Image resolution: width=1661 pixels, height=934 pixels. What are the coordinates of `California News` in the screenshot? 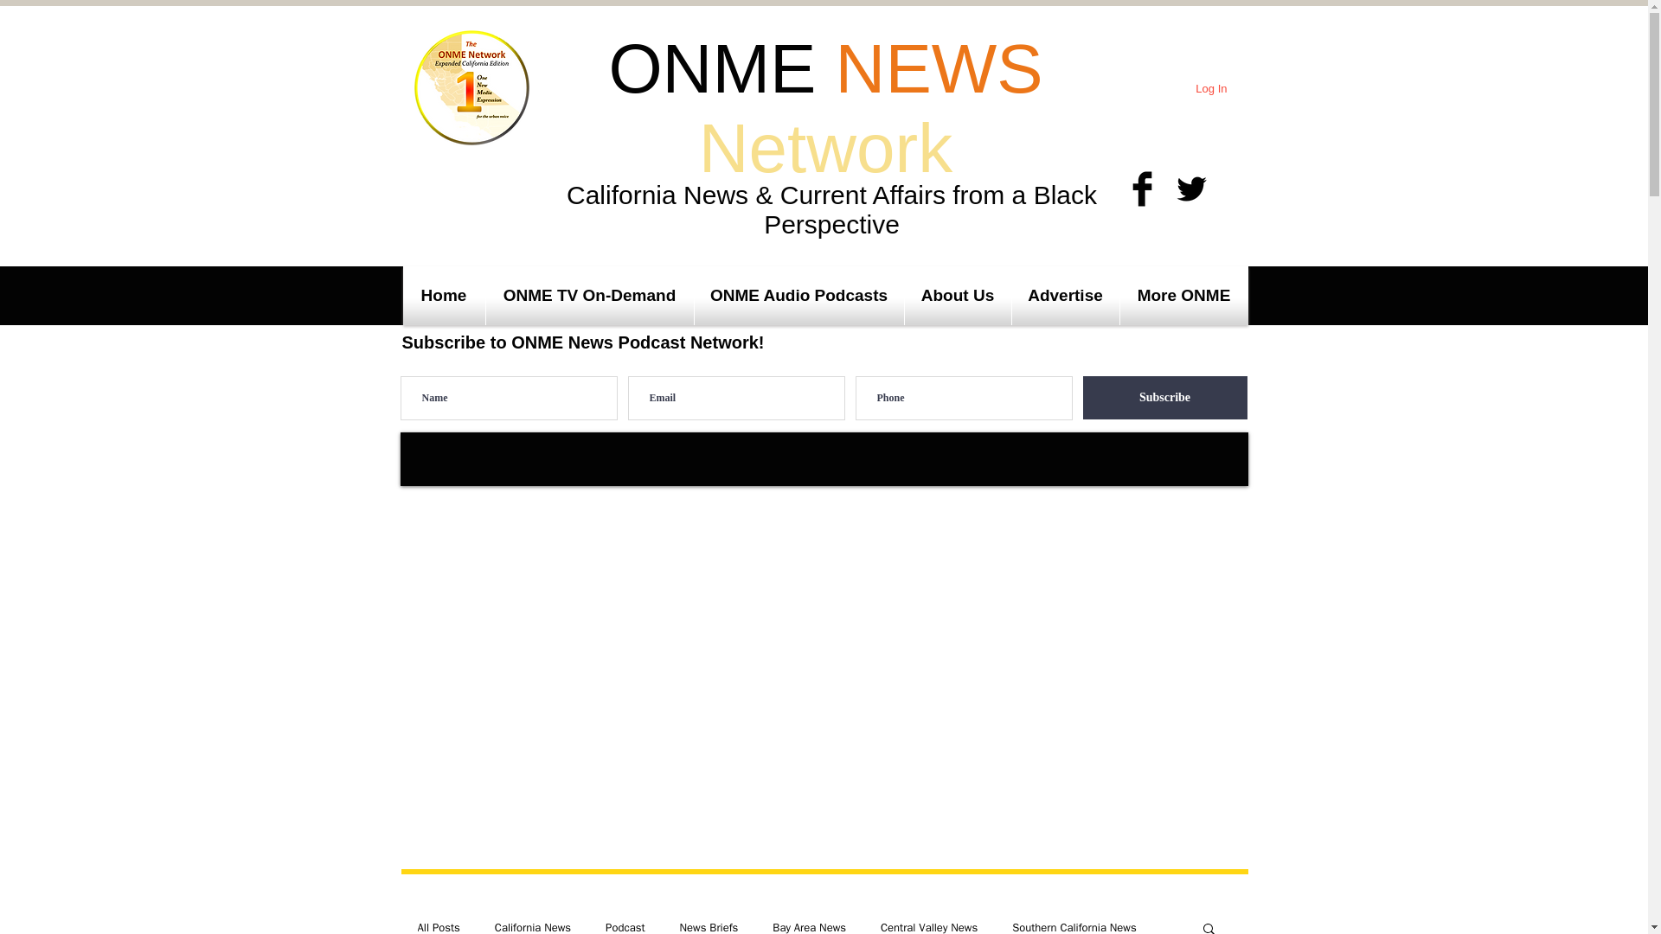 It's located at (533, 927).